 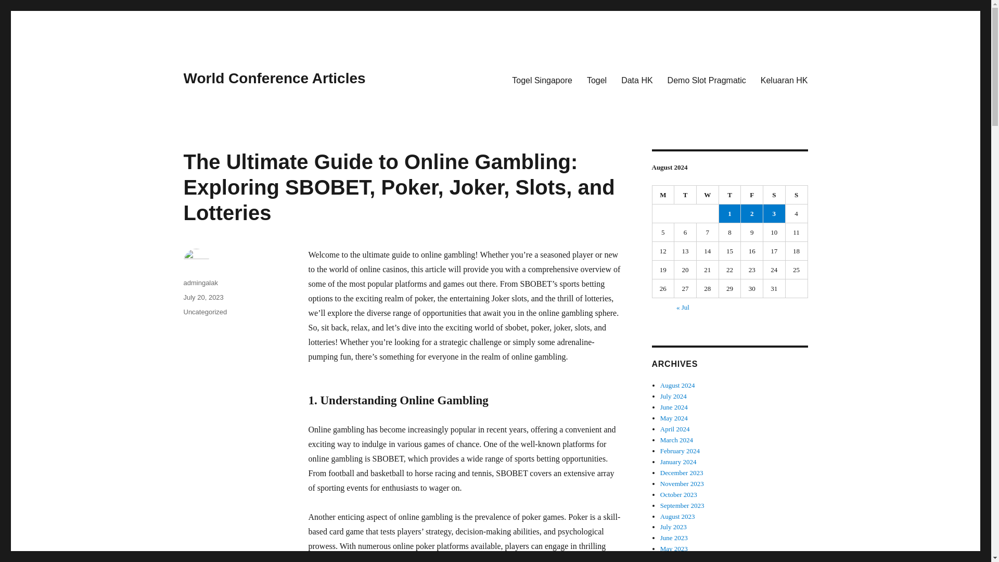 What do you see at coordinates (685, 195) in the screenshot?
I see `Tuesday` at bounding box center [685, 195].